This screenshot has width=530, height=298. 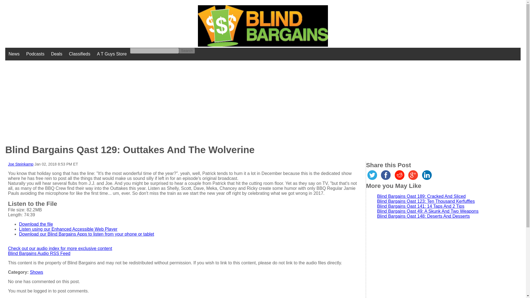 What do you see at coordinates (36, 224) in the screenshot?
I see `Download the file` at bounding box center [36, 224].